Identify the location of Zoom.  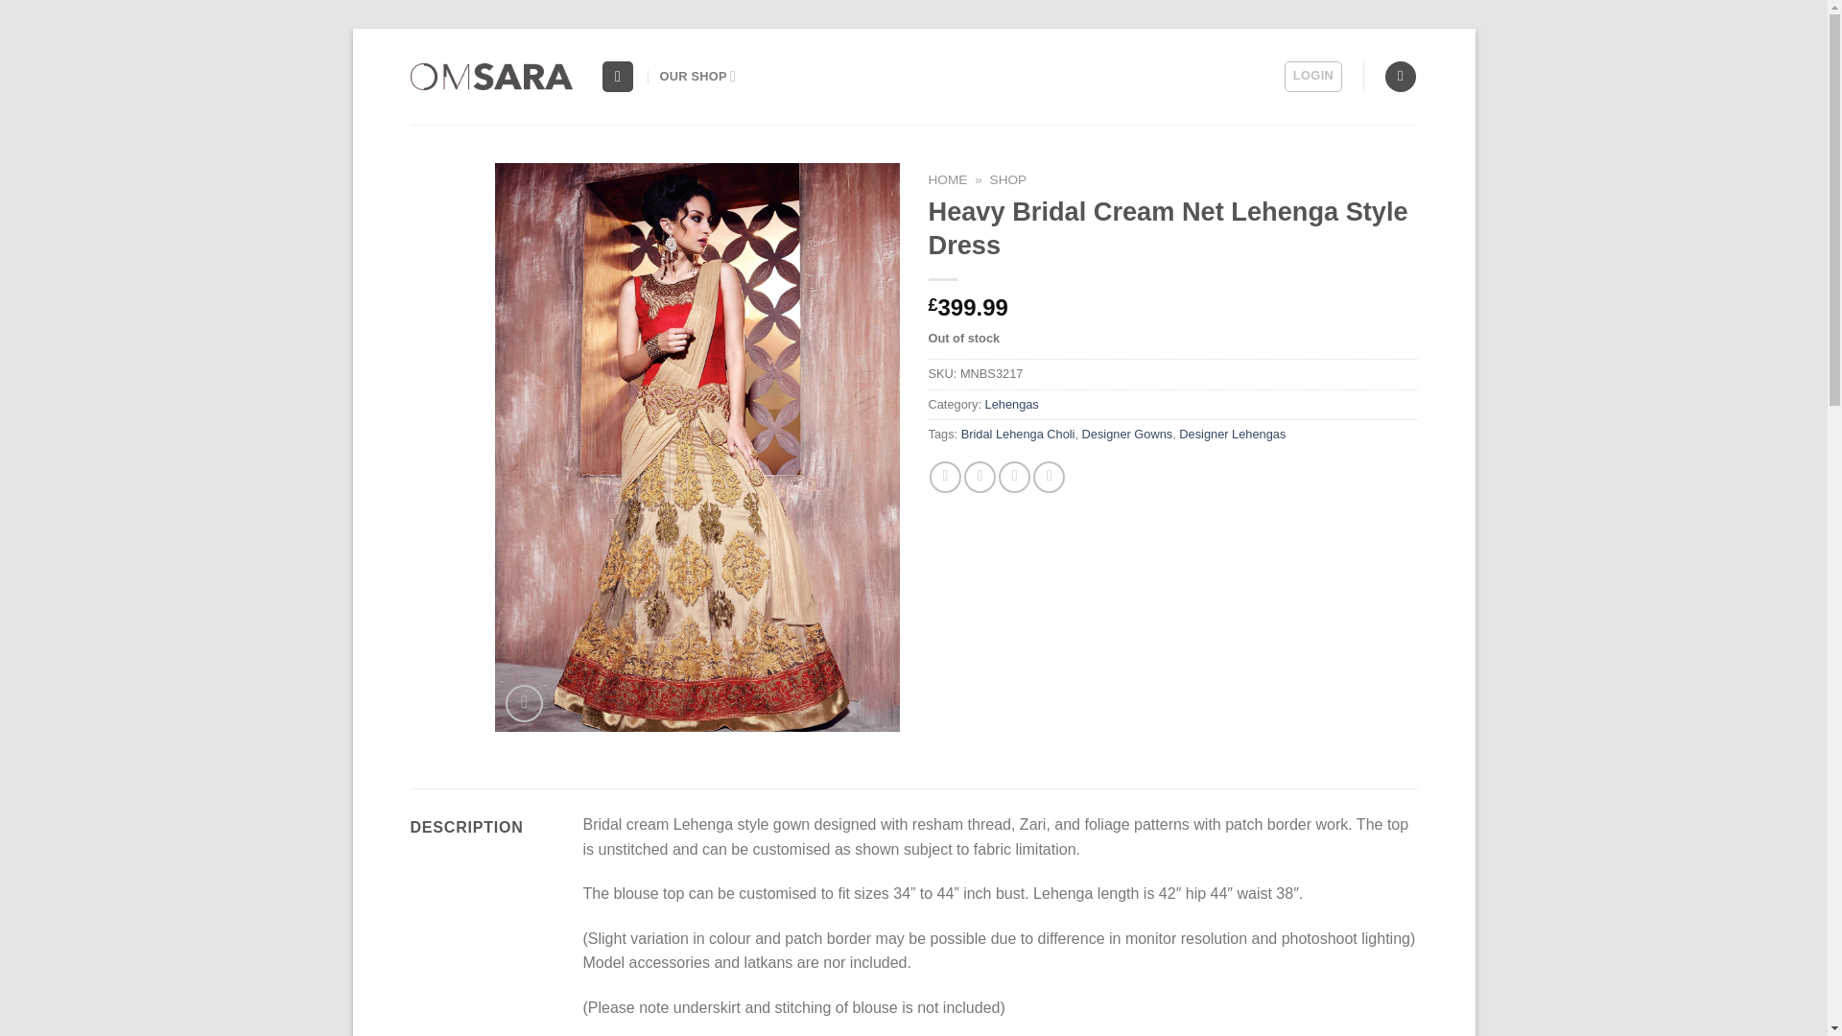
(524, 702).